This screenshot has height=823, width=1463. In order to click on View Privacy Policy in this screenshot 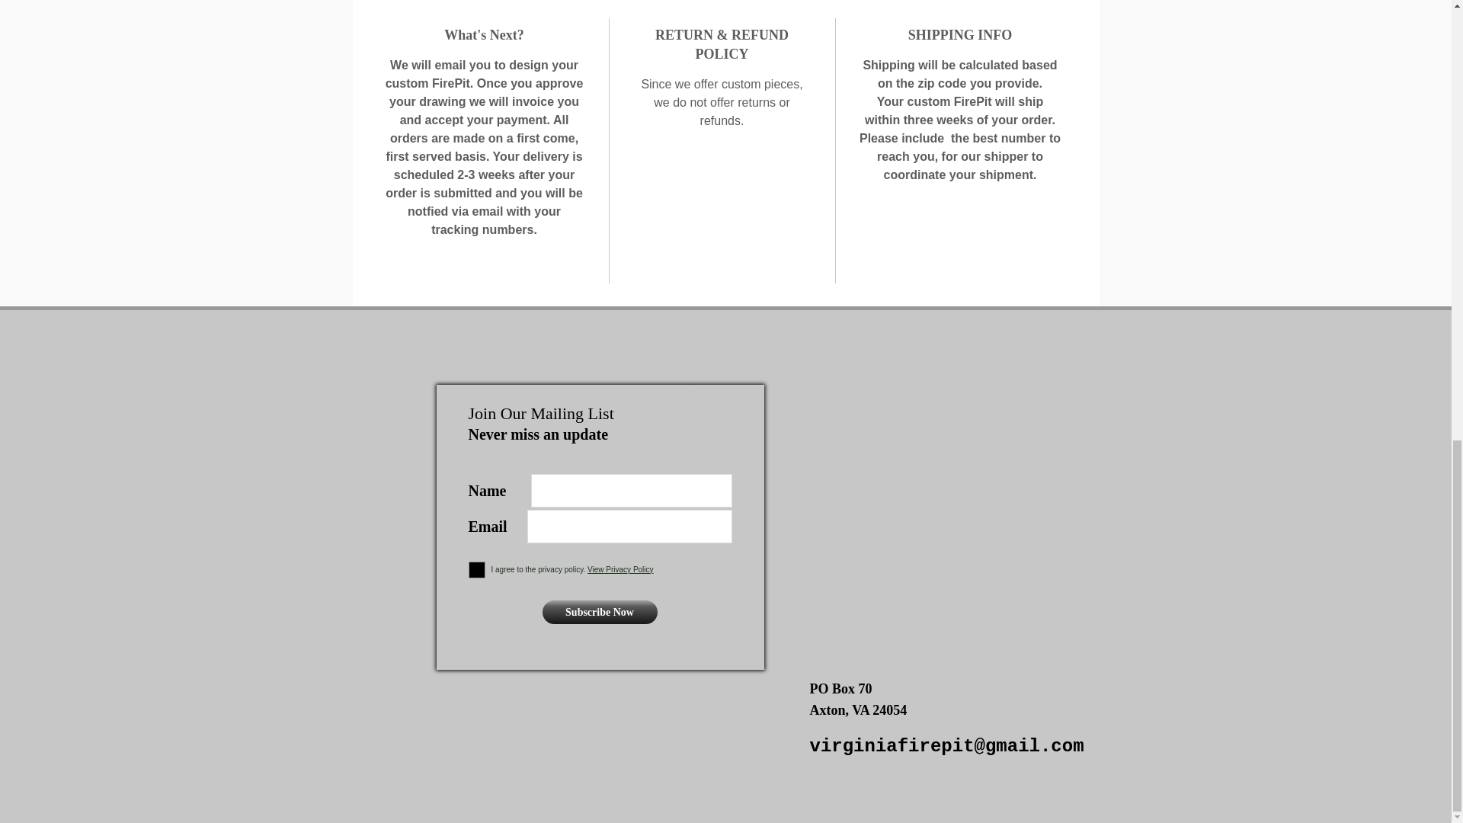, I will do `click(620, 568)`.